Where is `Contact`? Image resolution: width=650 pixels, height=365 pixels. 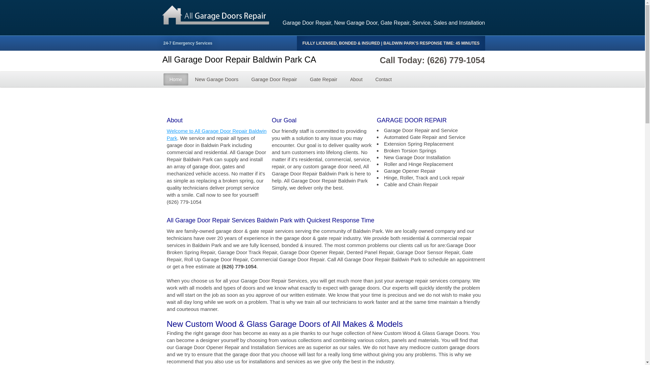 Contact is located at coordinates (383, 79).